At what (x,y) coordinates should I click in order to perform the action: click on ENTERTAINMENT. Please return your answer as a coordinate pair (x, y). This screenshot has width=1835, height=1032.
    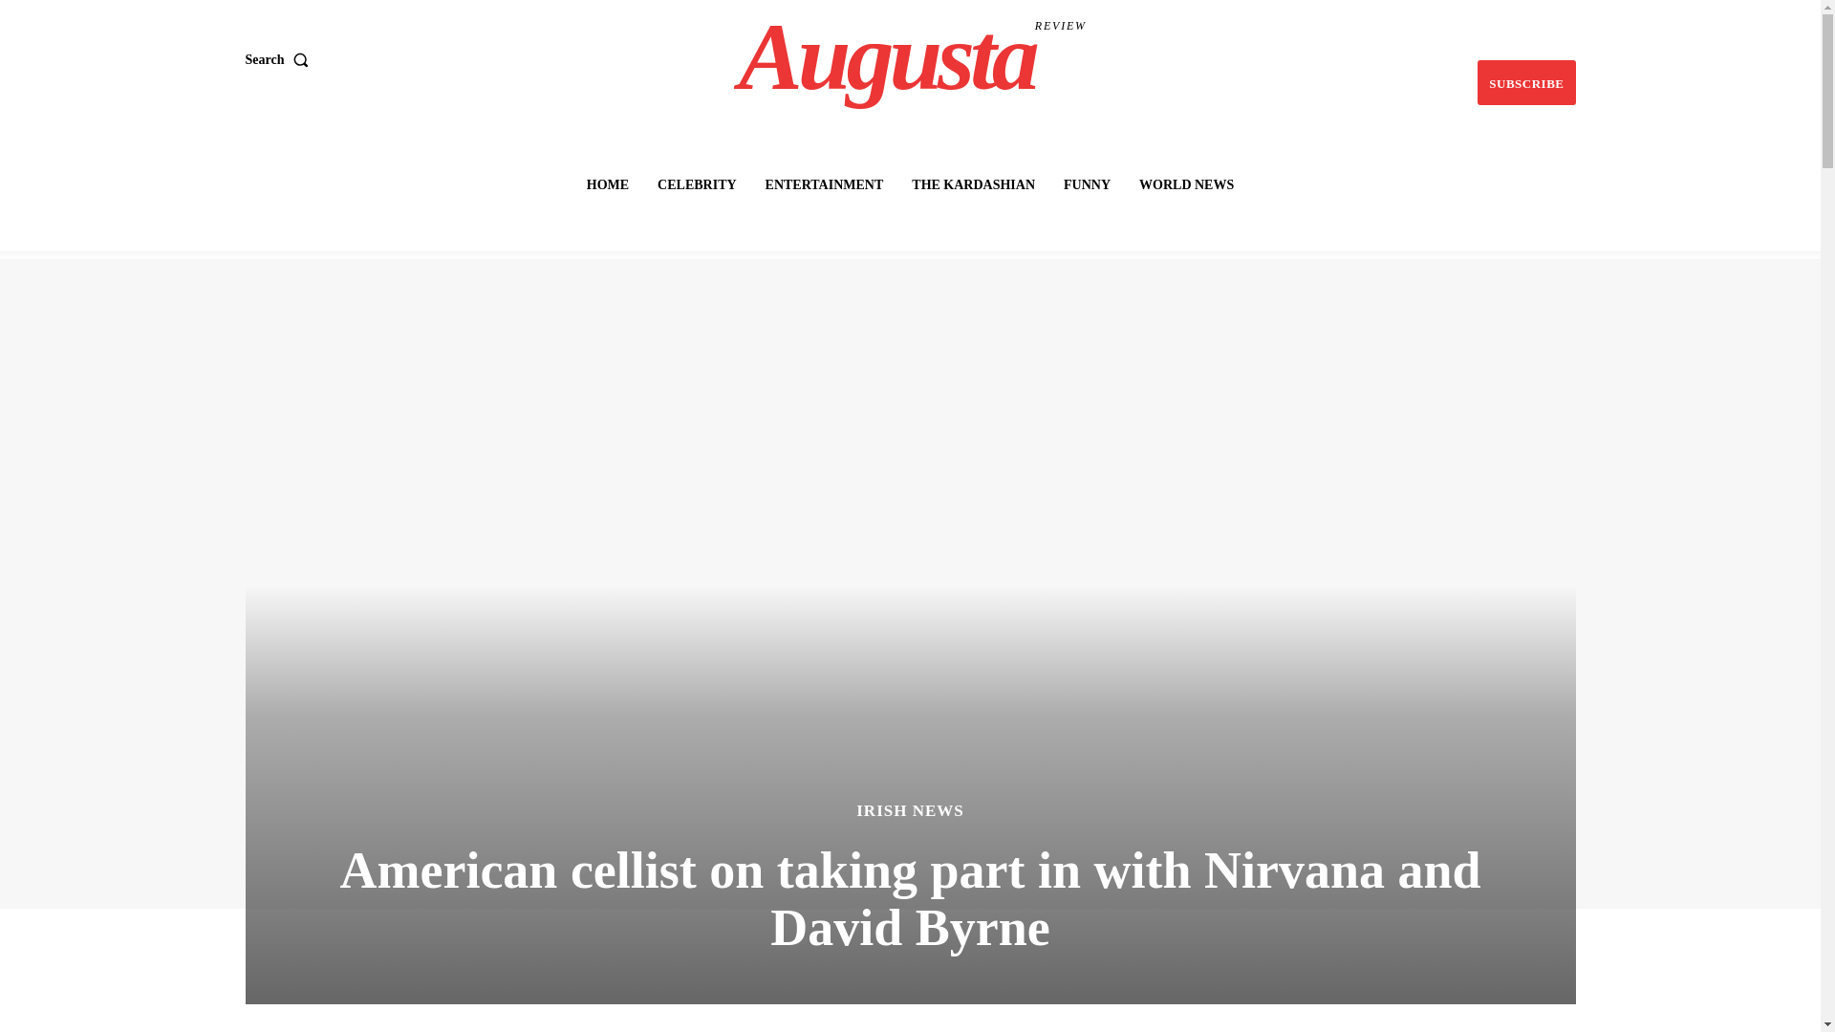
    Looking at the image, I should click on (696, 184).